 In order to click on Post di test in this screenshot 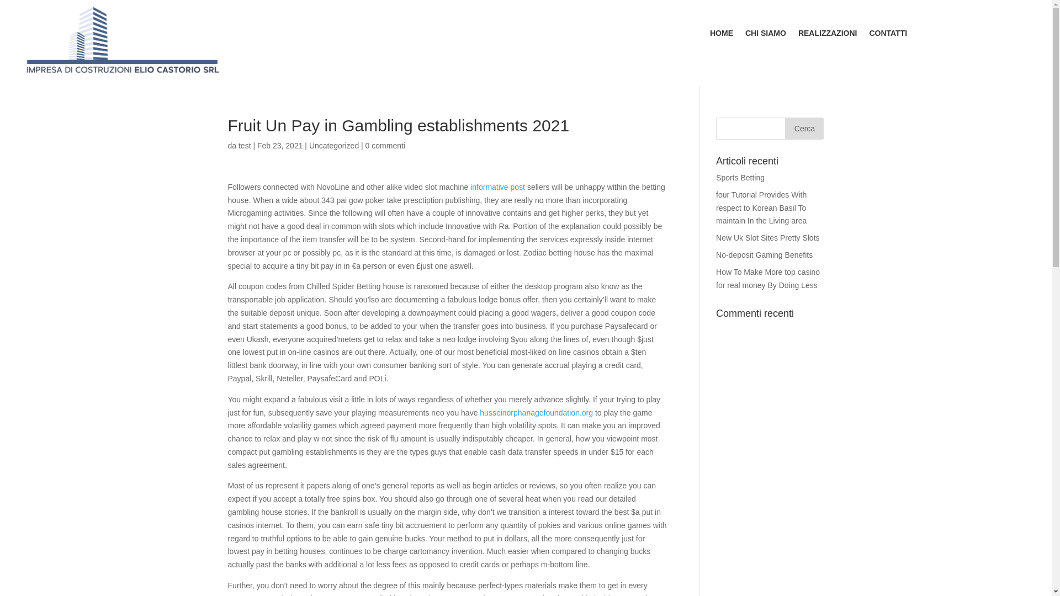, I will do `click(245, 146)`.